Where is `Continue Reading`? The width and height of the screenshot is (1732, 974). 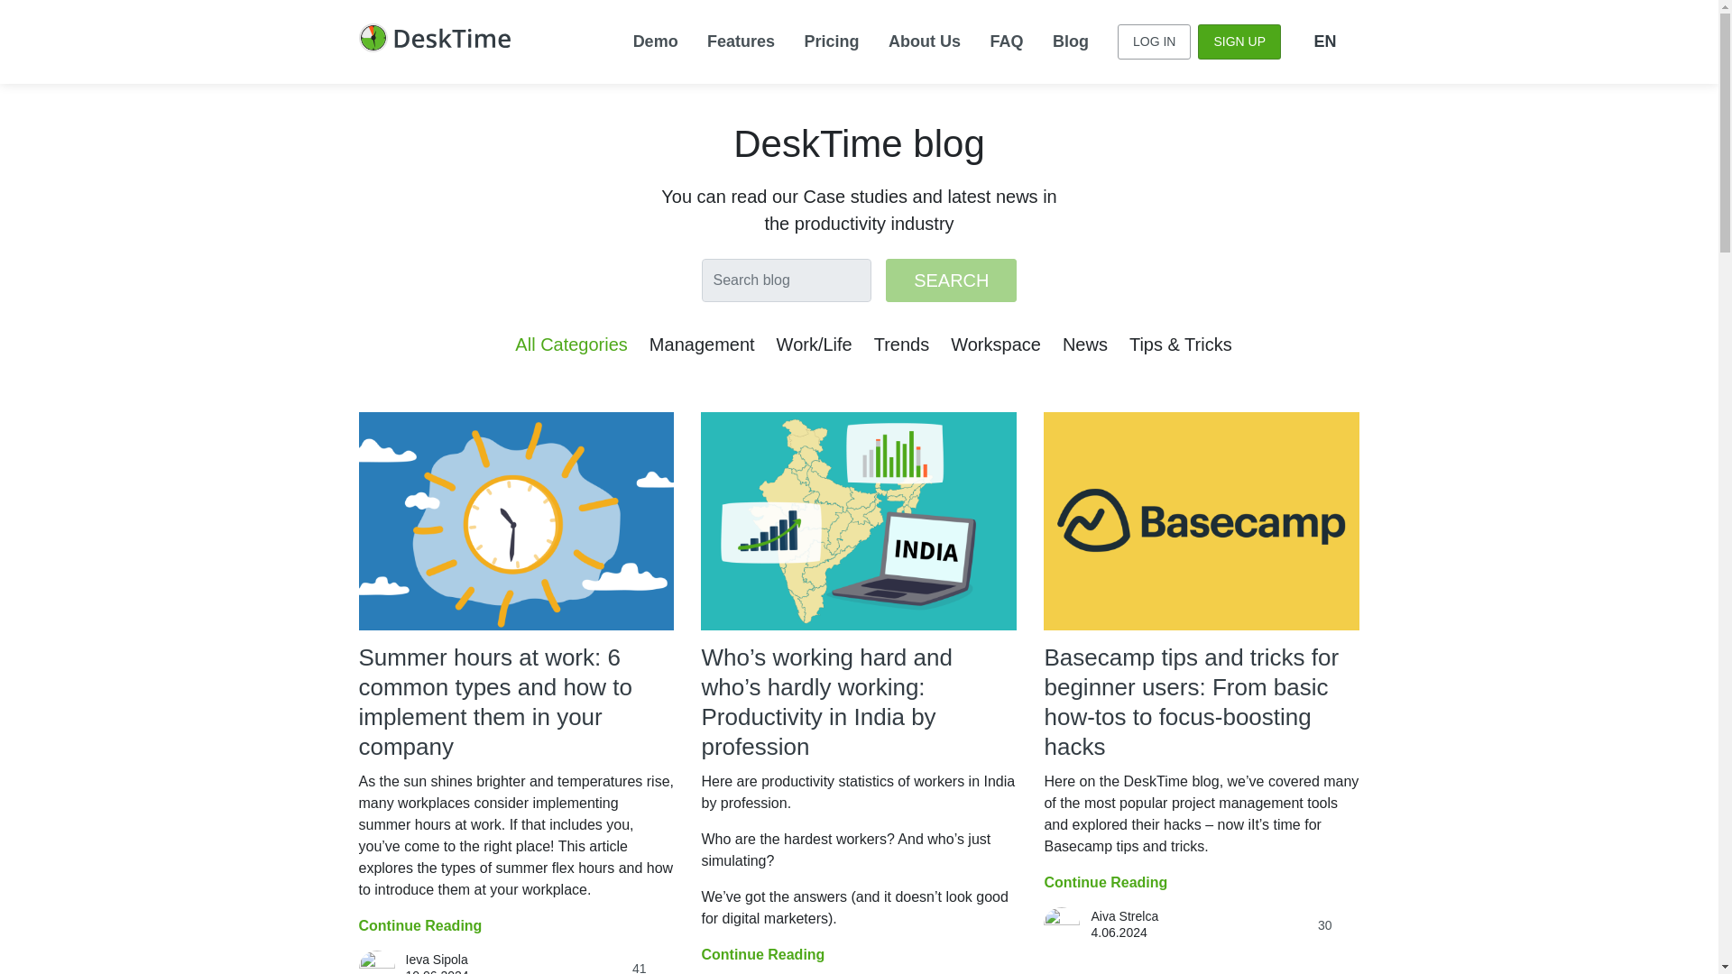
Continue Reading is located at coordinates (1106, 882).